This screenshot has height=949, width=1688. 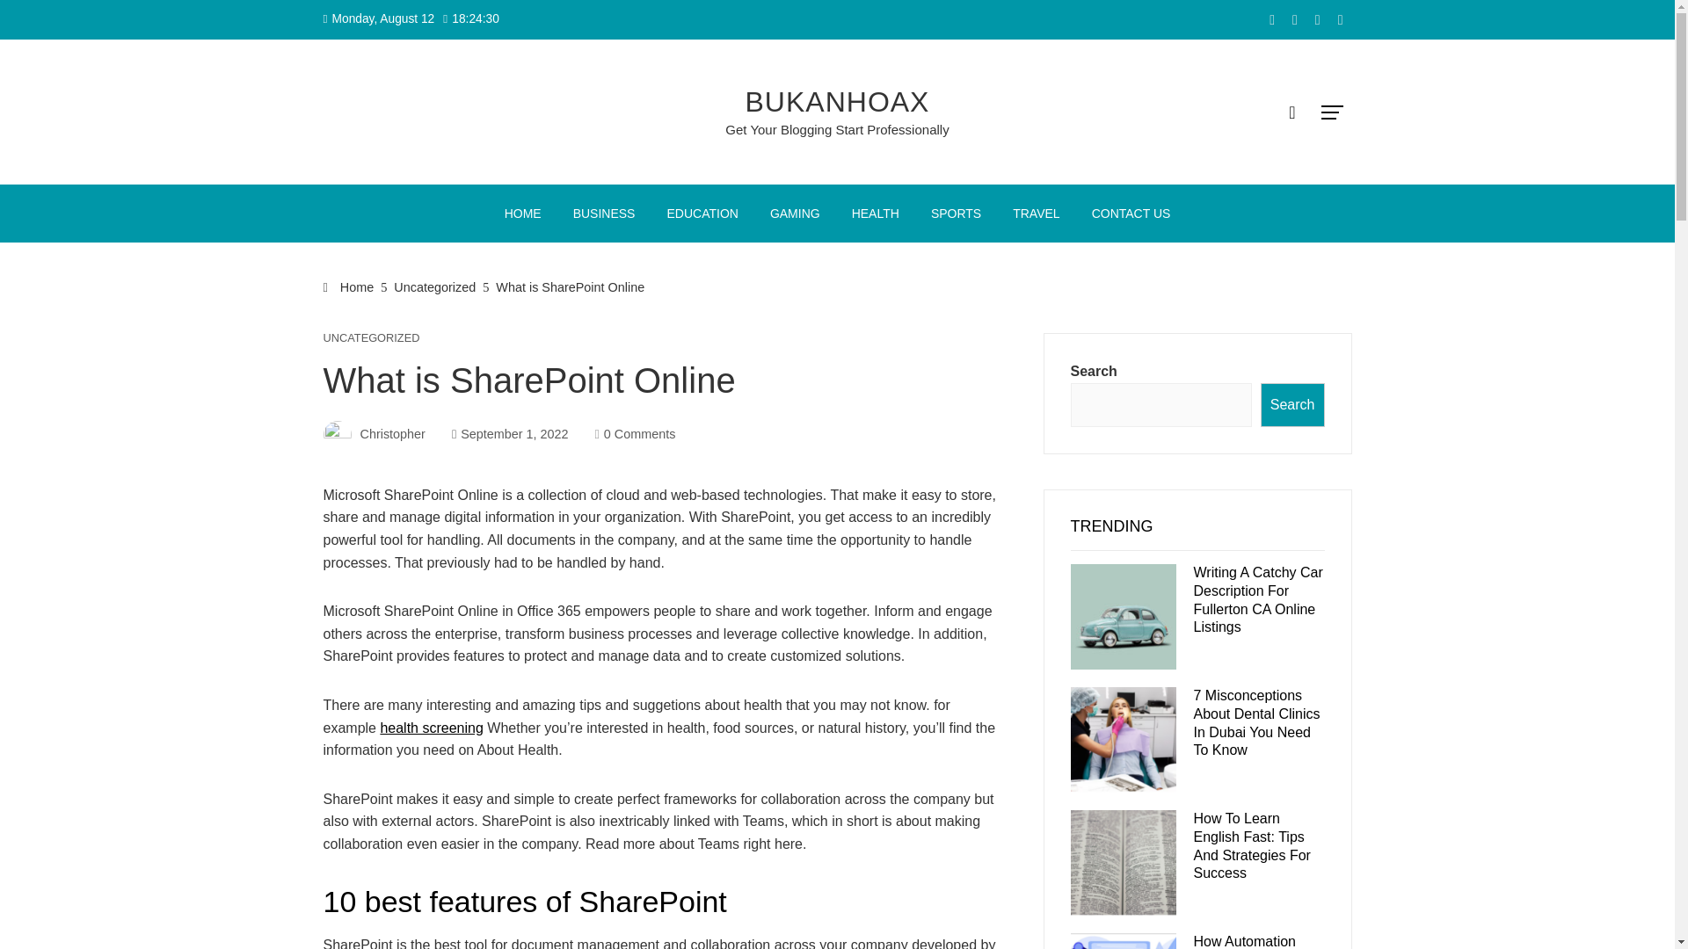 I want to click on BUSINESS, so click(x=604, y=213).